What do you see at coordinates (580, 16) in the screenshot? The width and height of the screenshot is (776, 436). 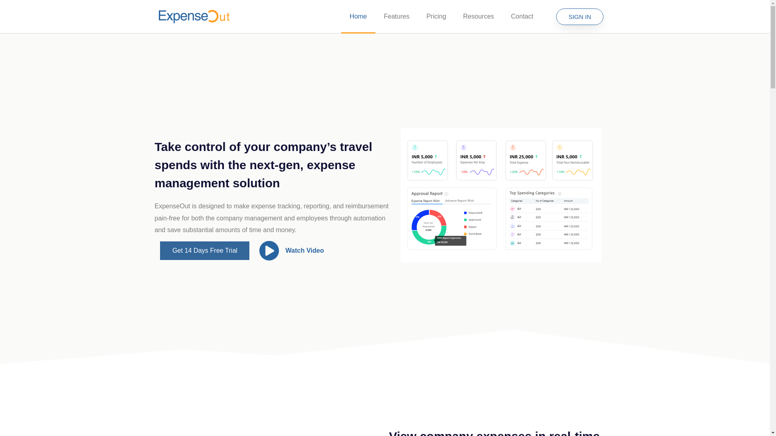 I see `SIGN IN` at bounding box center [580, 16].